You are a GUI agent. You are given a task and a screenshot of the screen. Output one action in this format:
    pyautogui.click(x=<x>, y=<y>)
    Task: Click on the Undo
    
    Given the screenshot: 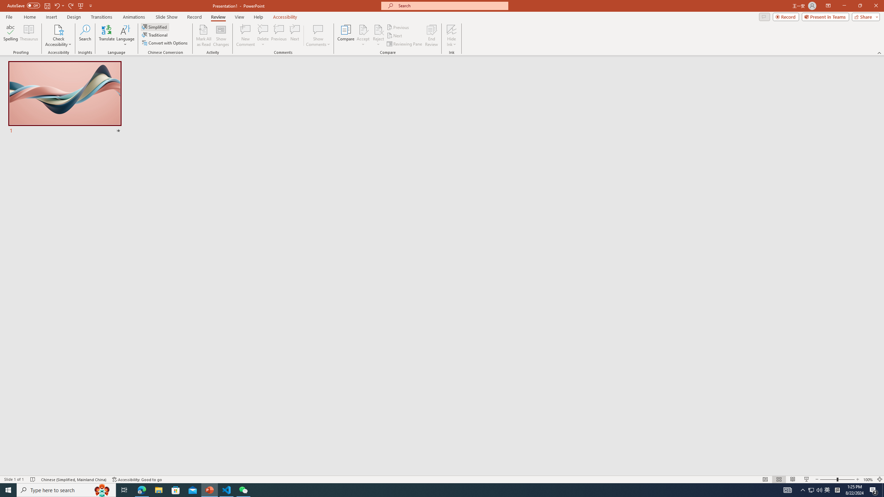 What is the action you would take?
    pyautogui.click(x=59, y=6)
    